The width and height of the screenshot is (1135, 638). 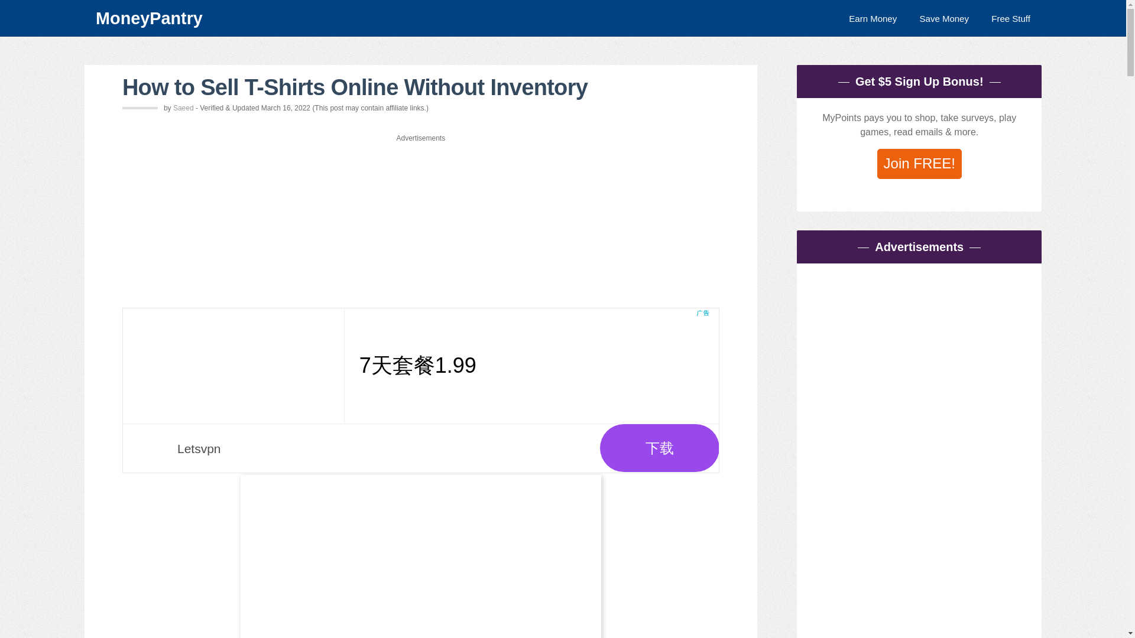 I want to click on Earn Money, so click(x=873, y=18).